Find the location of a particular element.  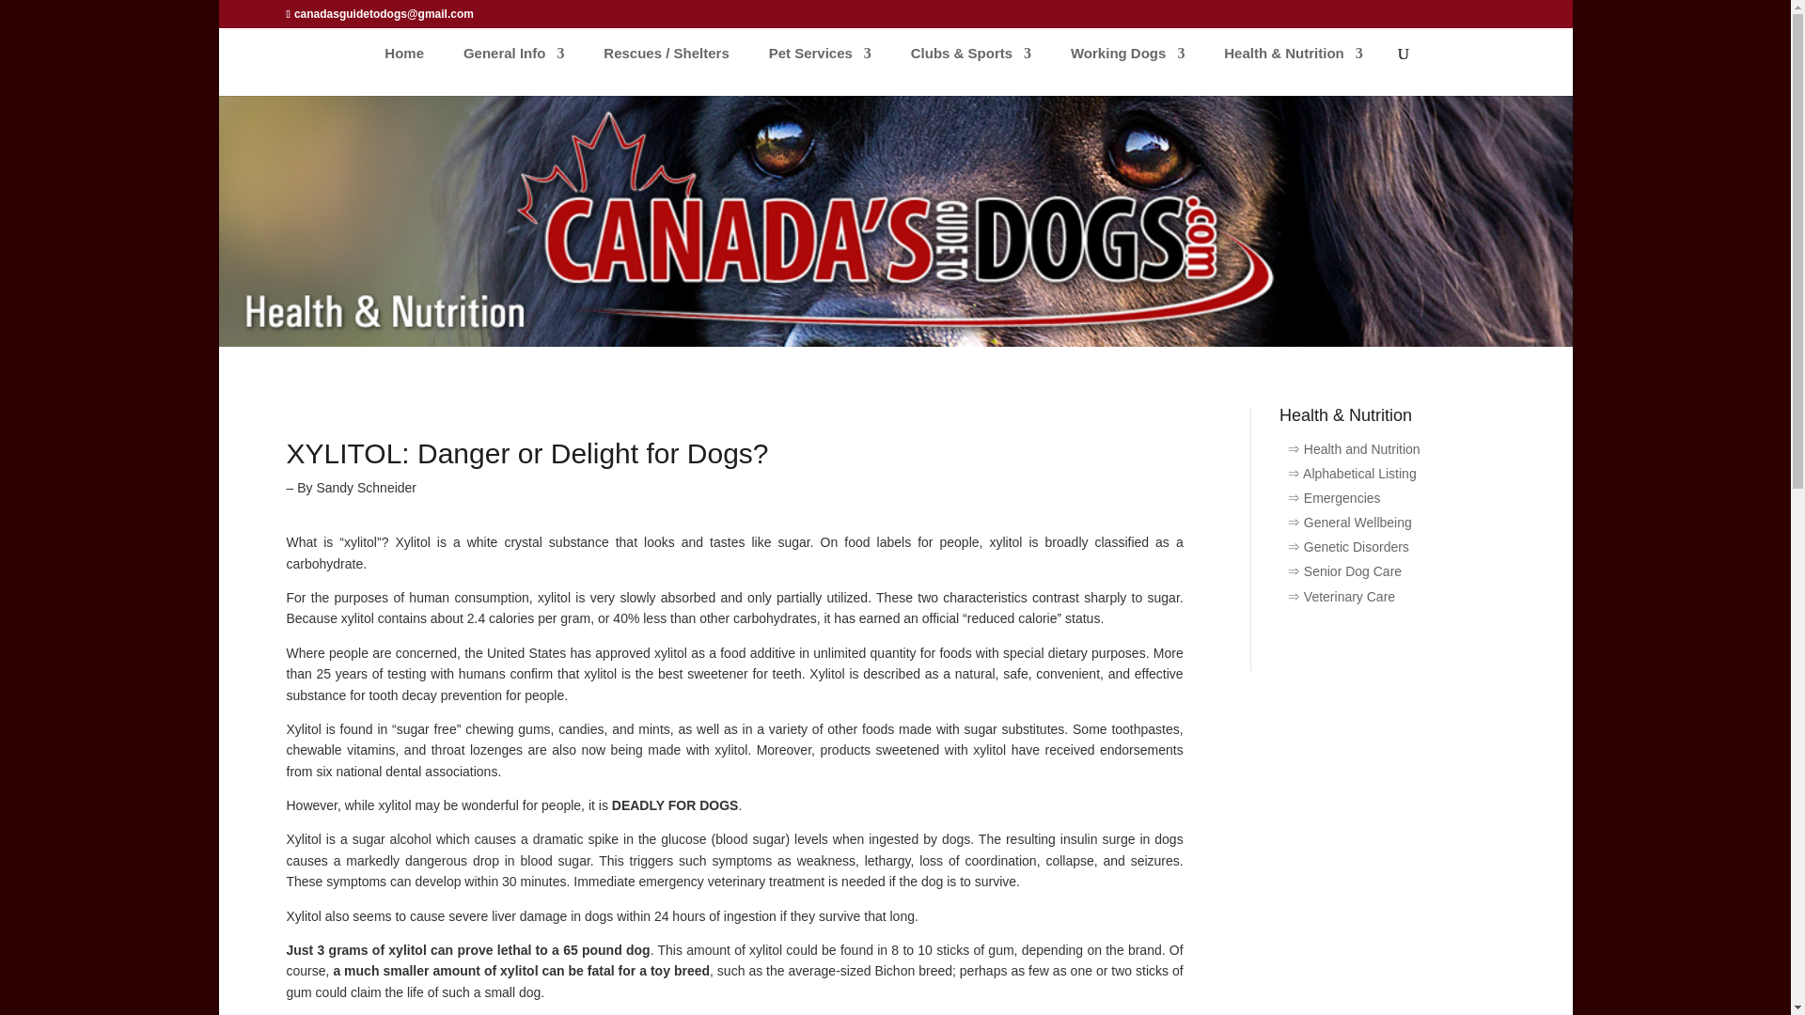

General Info is located at coordinates (513, 67).